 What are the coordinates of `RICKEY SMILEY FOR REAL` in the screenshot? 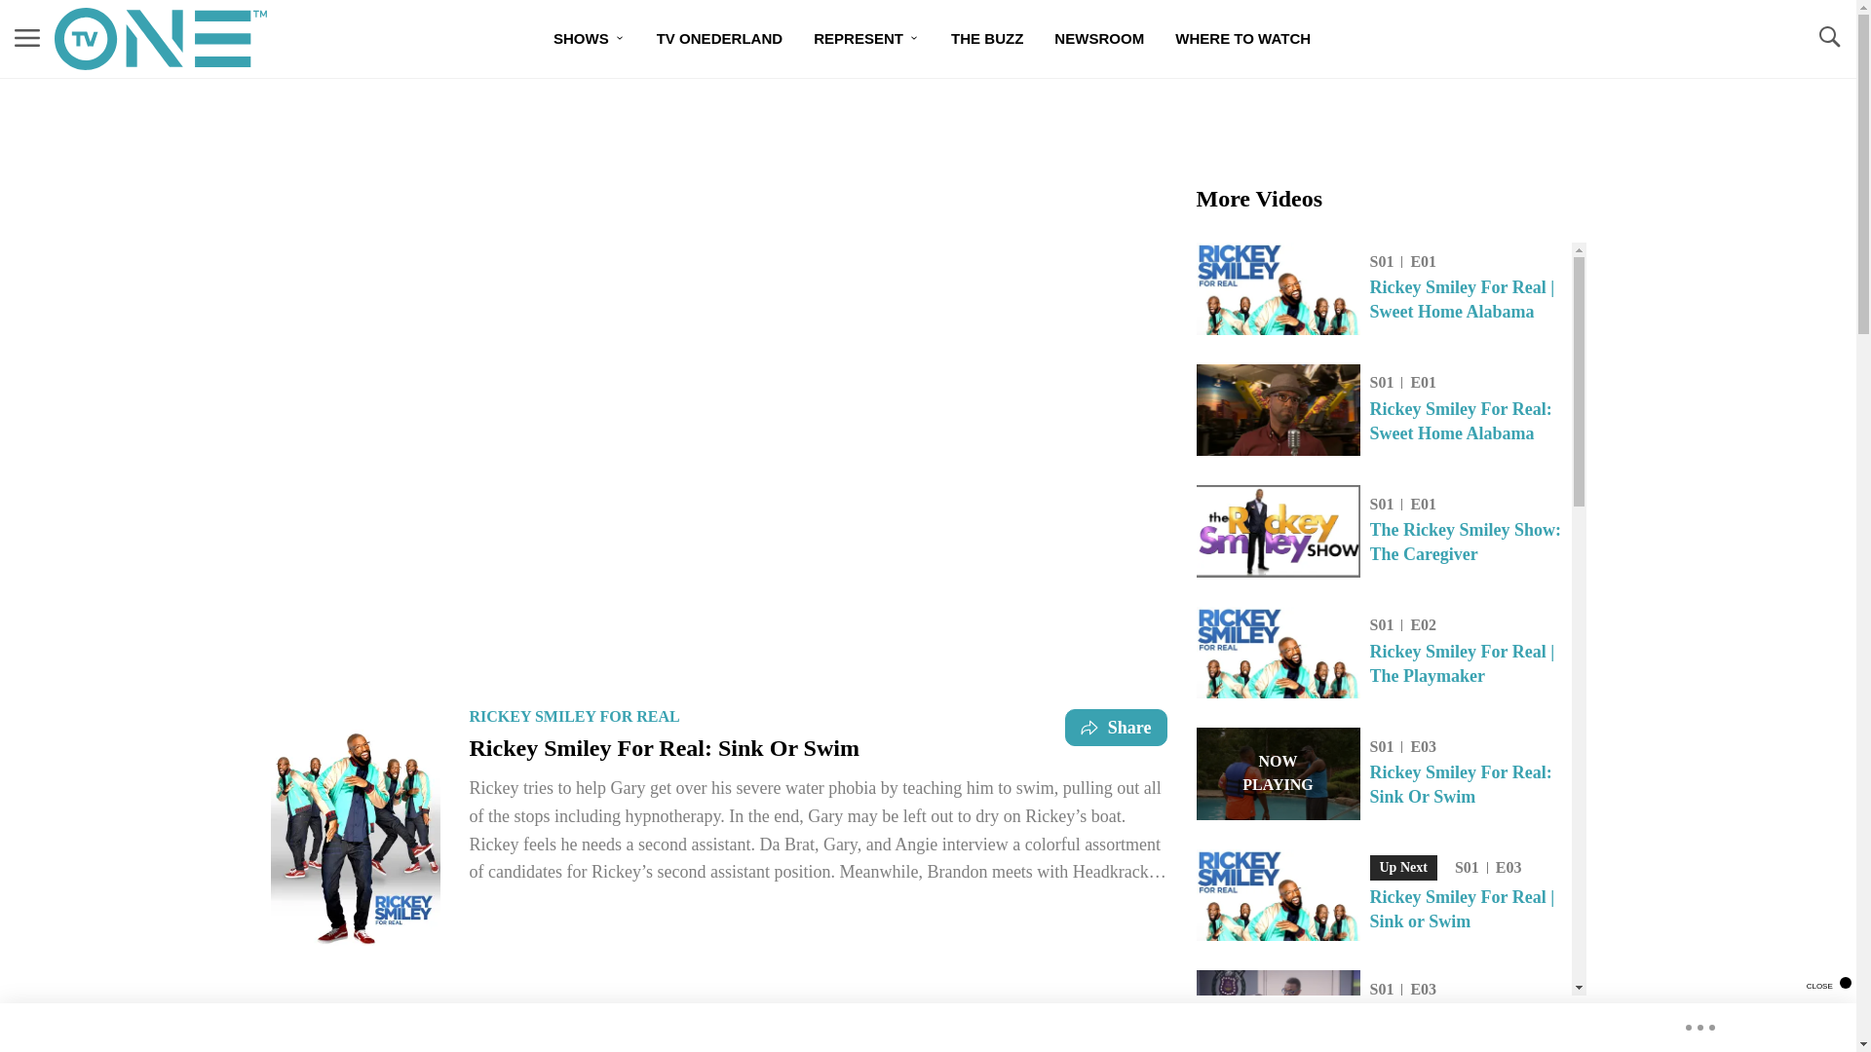 It's located at (1279, 773).